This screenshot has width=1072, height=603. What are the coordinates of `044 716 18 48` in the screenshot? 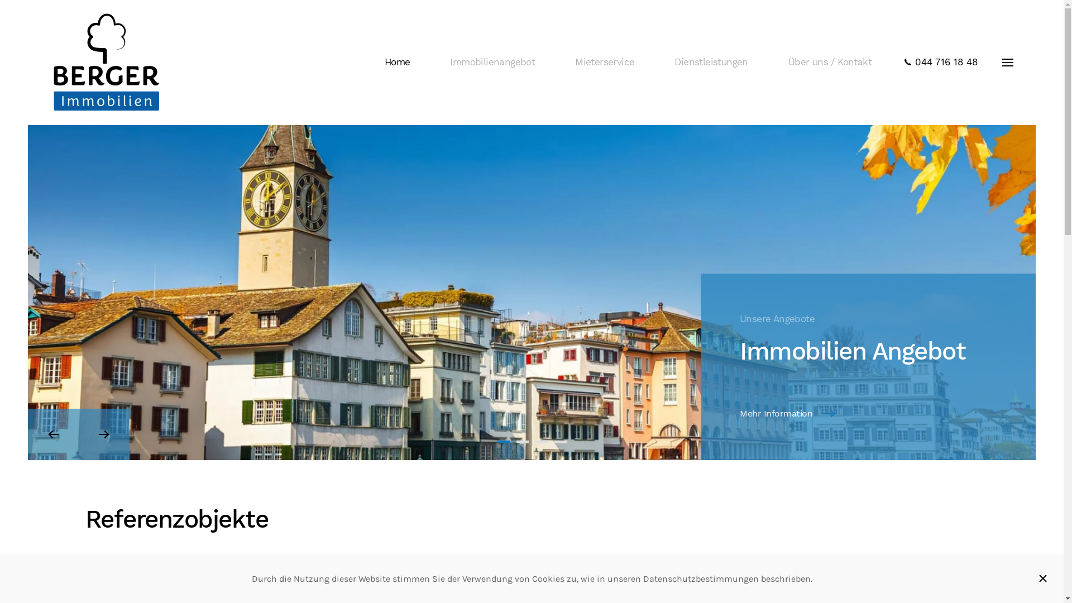 It's located at (941, 63).